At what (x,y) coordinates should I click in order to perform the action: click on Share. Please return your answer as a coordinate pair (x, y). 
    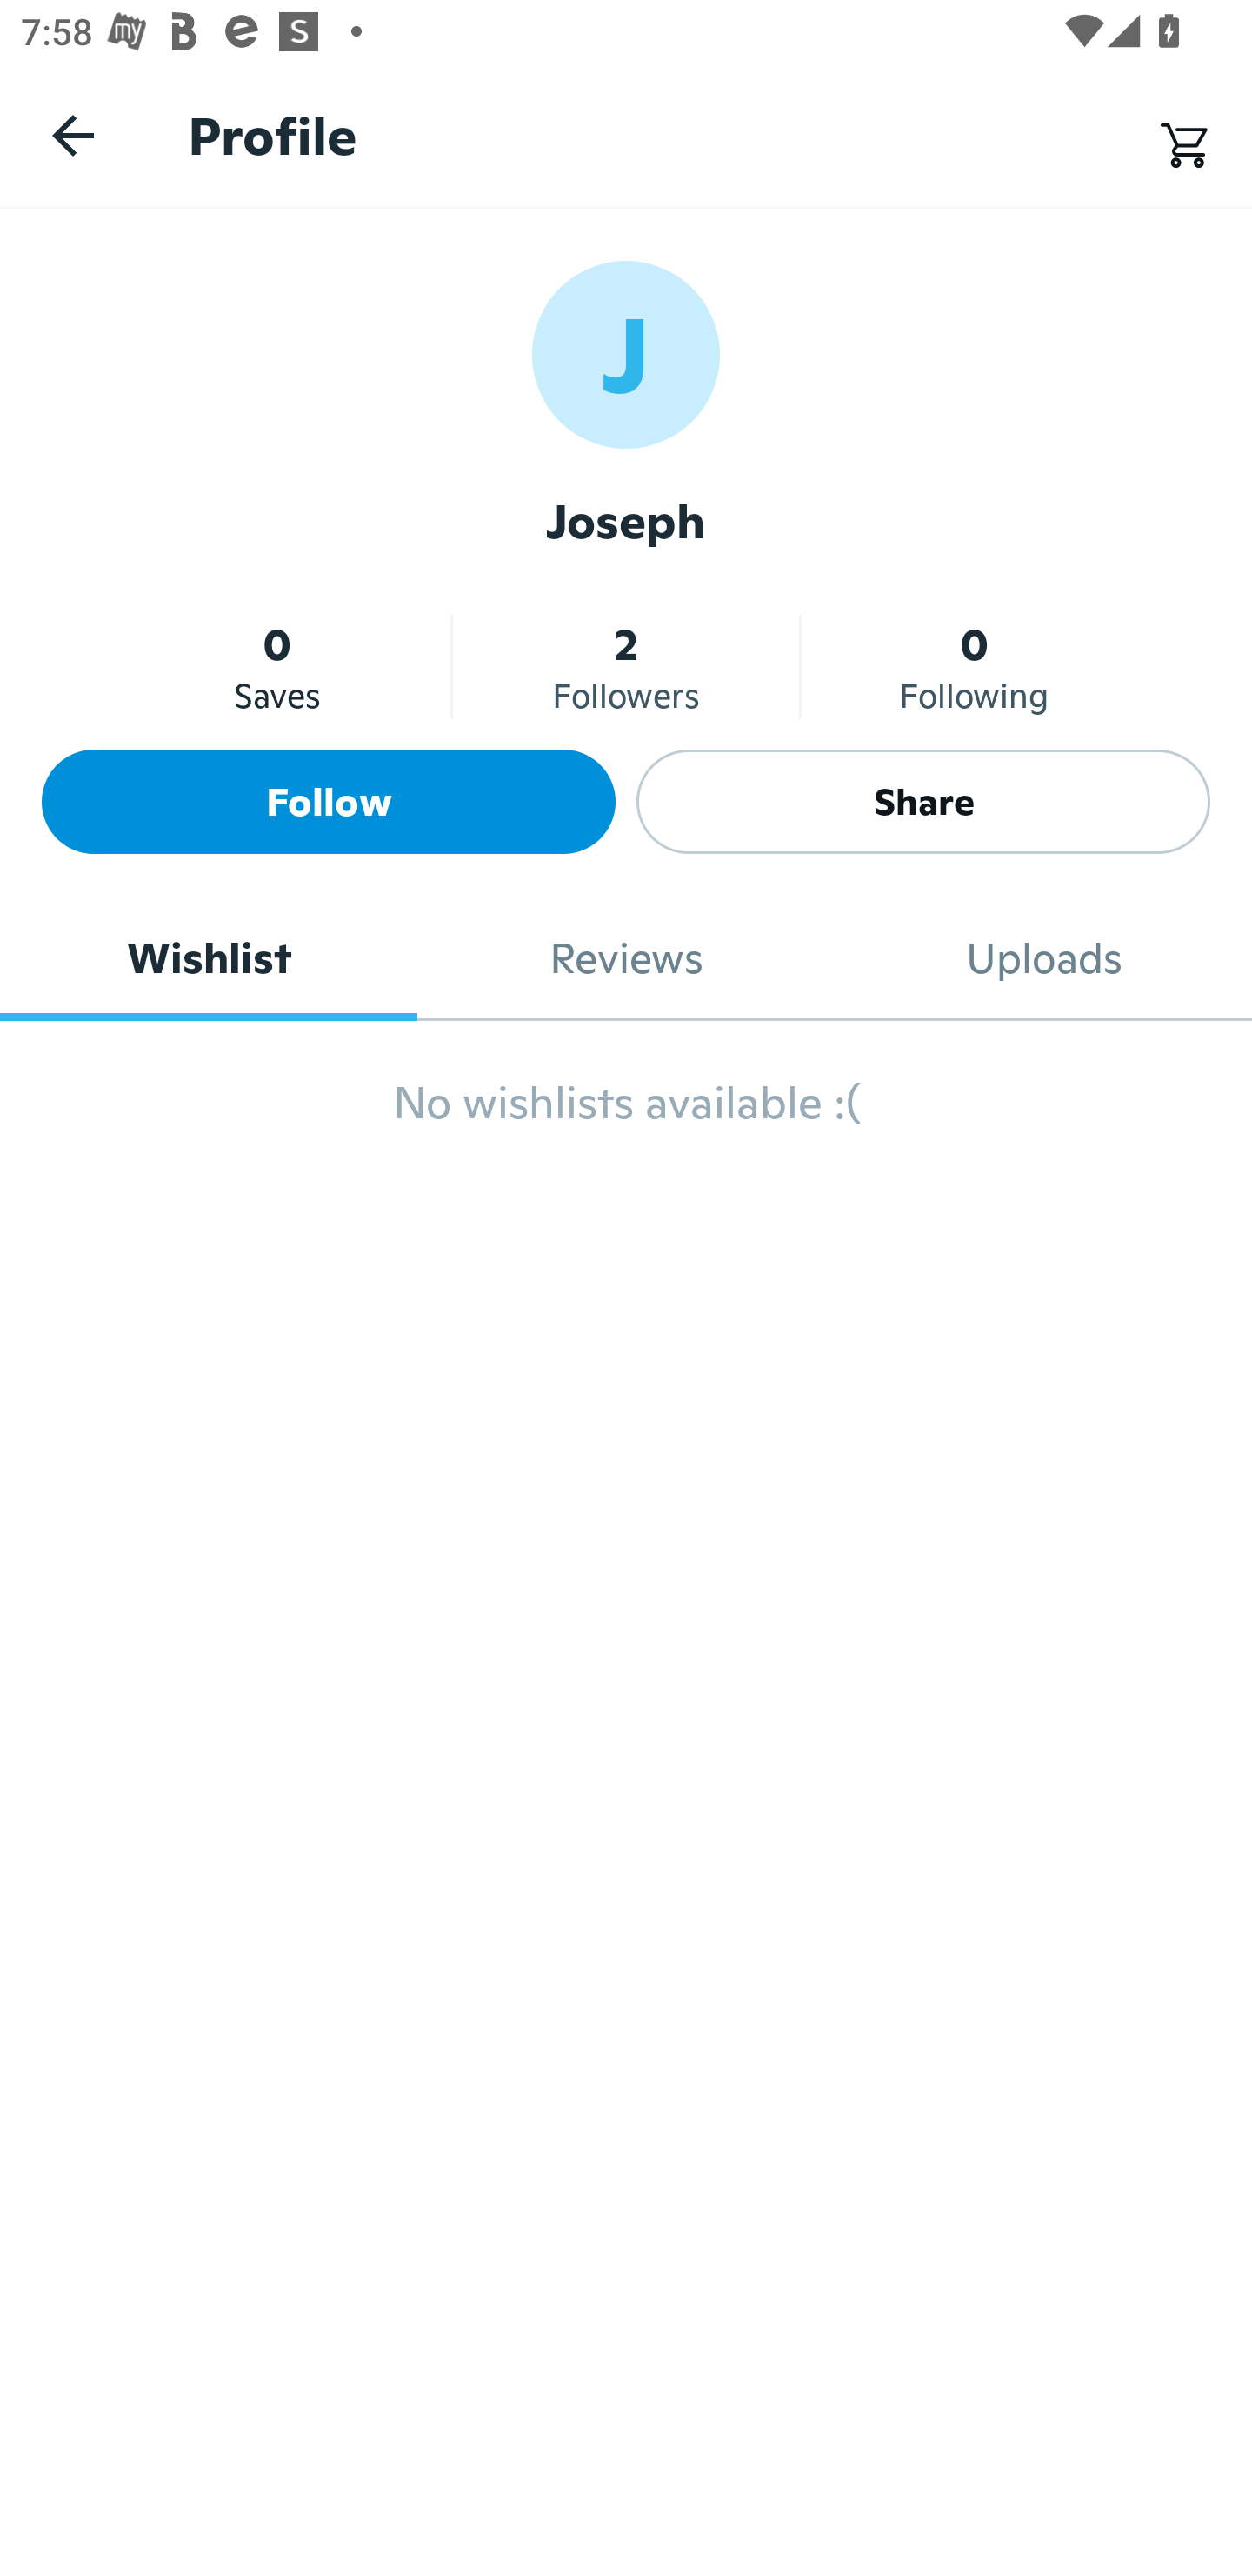
    Looking at the image, I should click on (923, 802).